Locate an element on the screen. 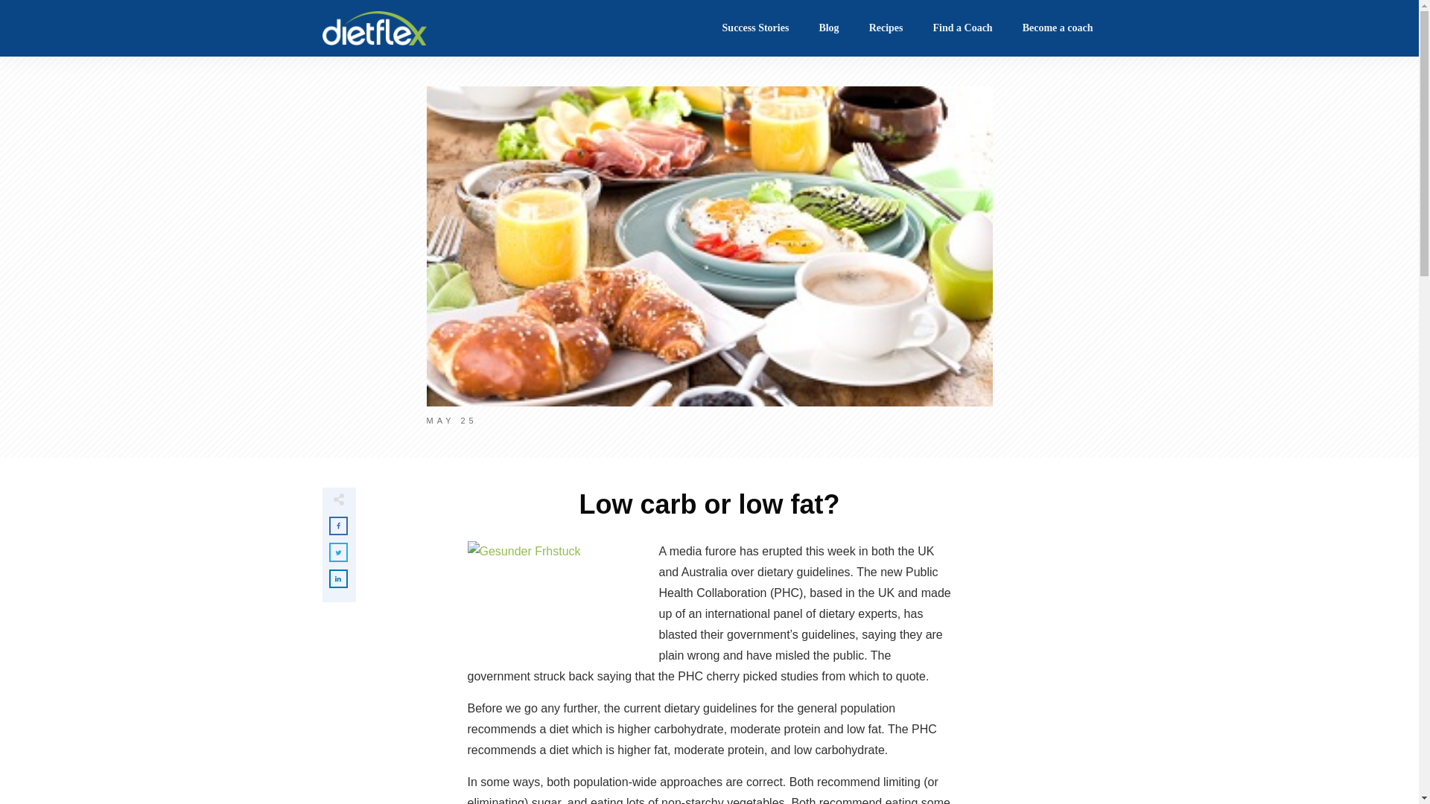 This screenshot has width=1430, height=804. Recipes is located at coordinates (886, 28).